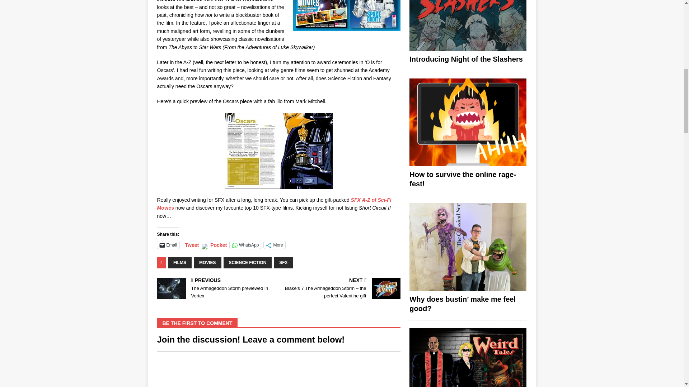  Describe the element at coordinates (207, 263) in the screenshot. I see `MOVIES` at that location.